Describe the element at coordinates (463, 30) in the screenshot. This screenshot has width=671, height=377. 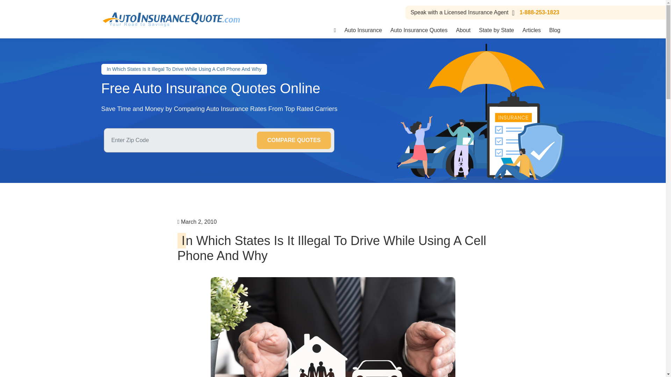
I see `About` at that location.